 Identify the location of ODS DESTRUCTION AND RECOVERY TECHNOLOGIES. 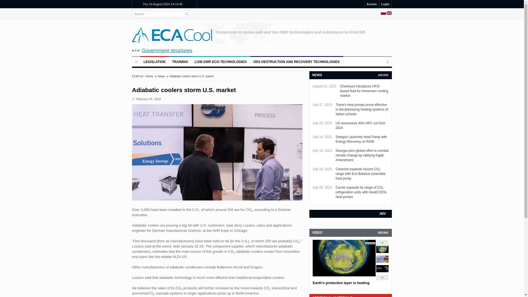
(297, 62).